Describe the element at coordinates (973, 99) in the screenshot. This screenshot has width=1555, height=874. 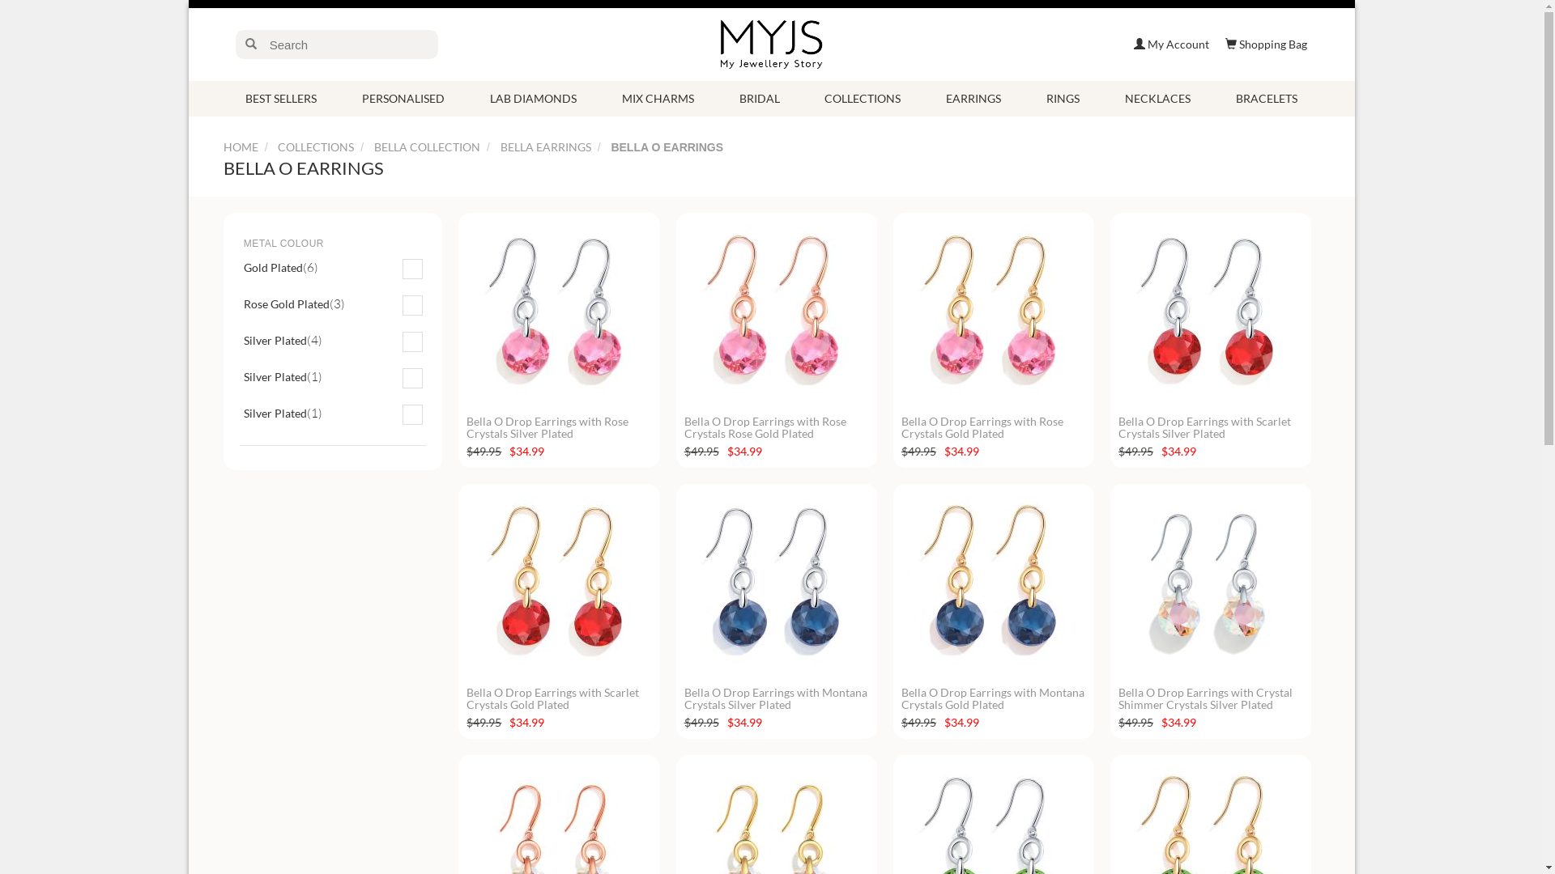
I see `EARRINGS` at that location.